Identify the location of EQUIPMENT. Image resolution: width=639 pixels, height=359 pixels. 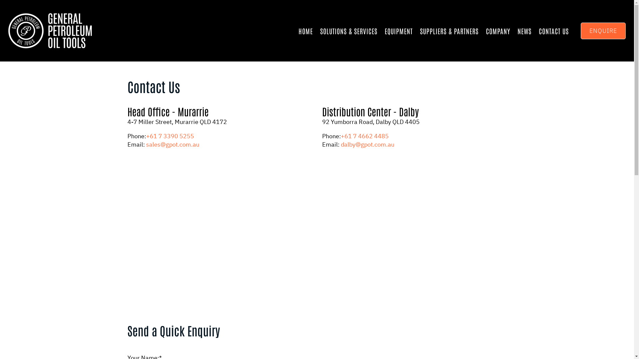
(399, 31).